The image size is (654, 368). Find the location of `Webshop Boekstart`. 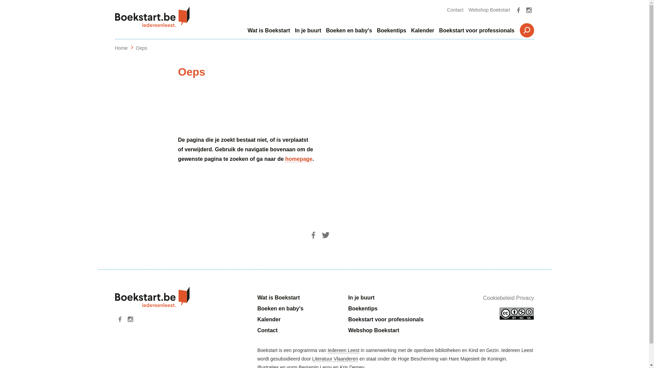

Webshop Boekstart is located at coordinates (374, 331).